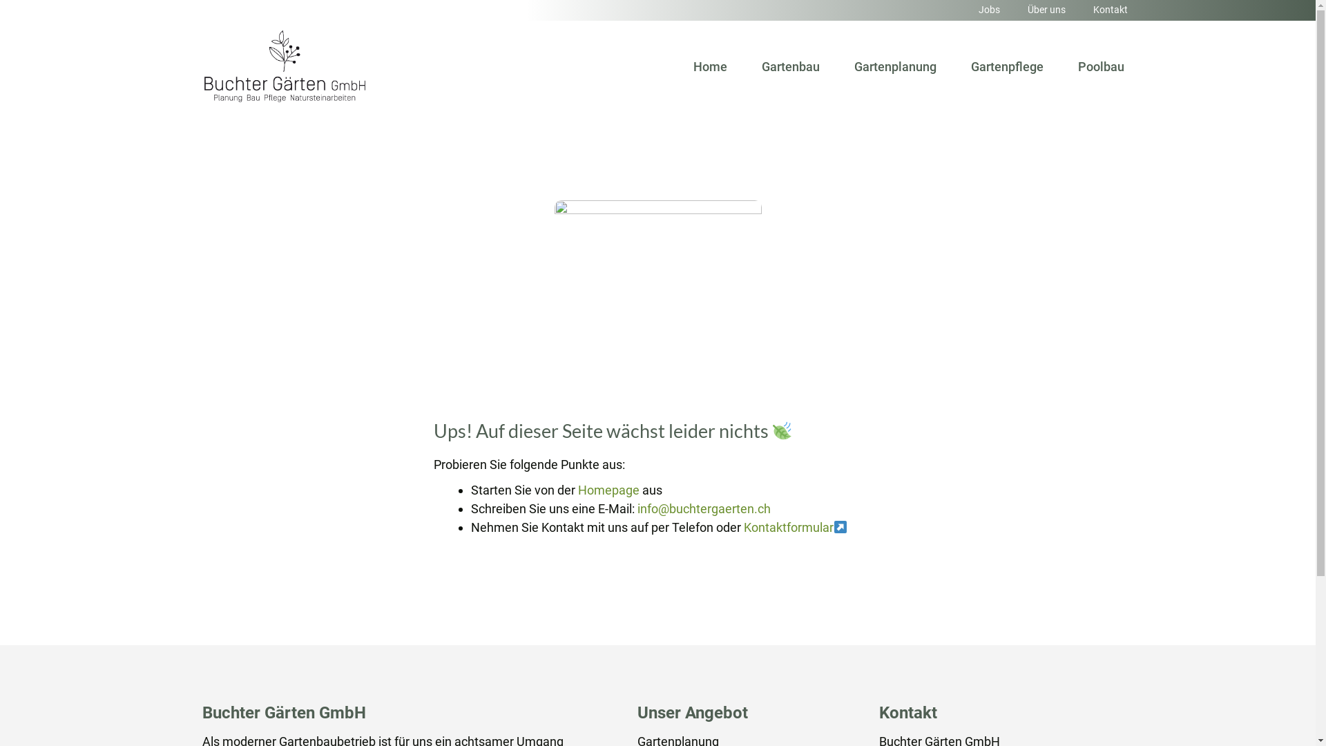 Image resolution: width=1326 pixels, height=746 pixels. I want to click on buchter_gif, so click(657, 304).